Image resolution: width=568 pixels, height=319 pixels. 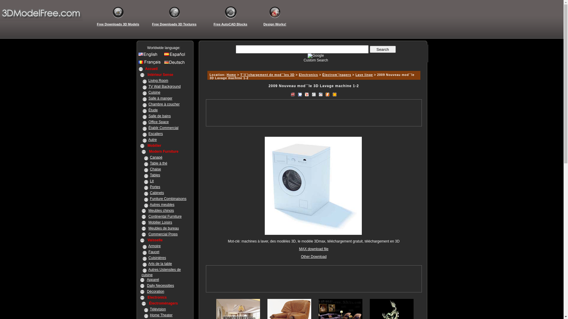 I want to click on Lit, so click(x=152, y=181).